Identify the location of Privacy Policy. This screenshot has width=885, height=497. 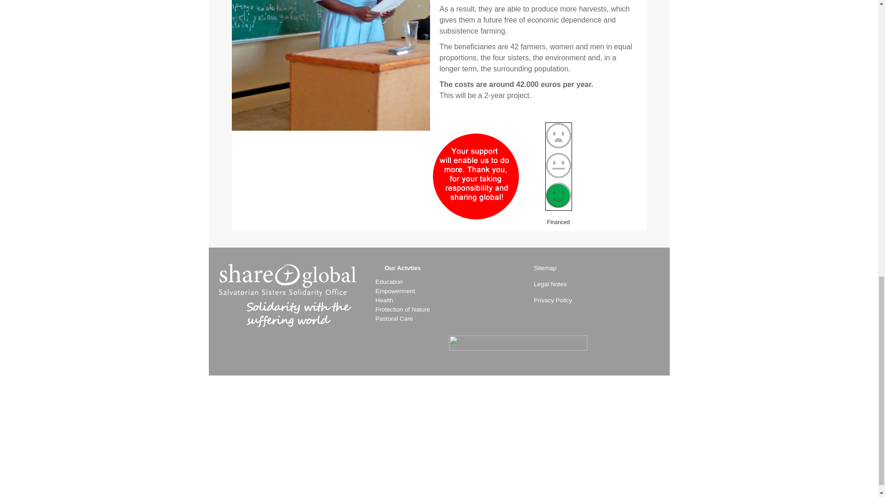
(548, 300).